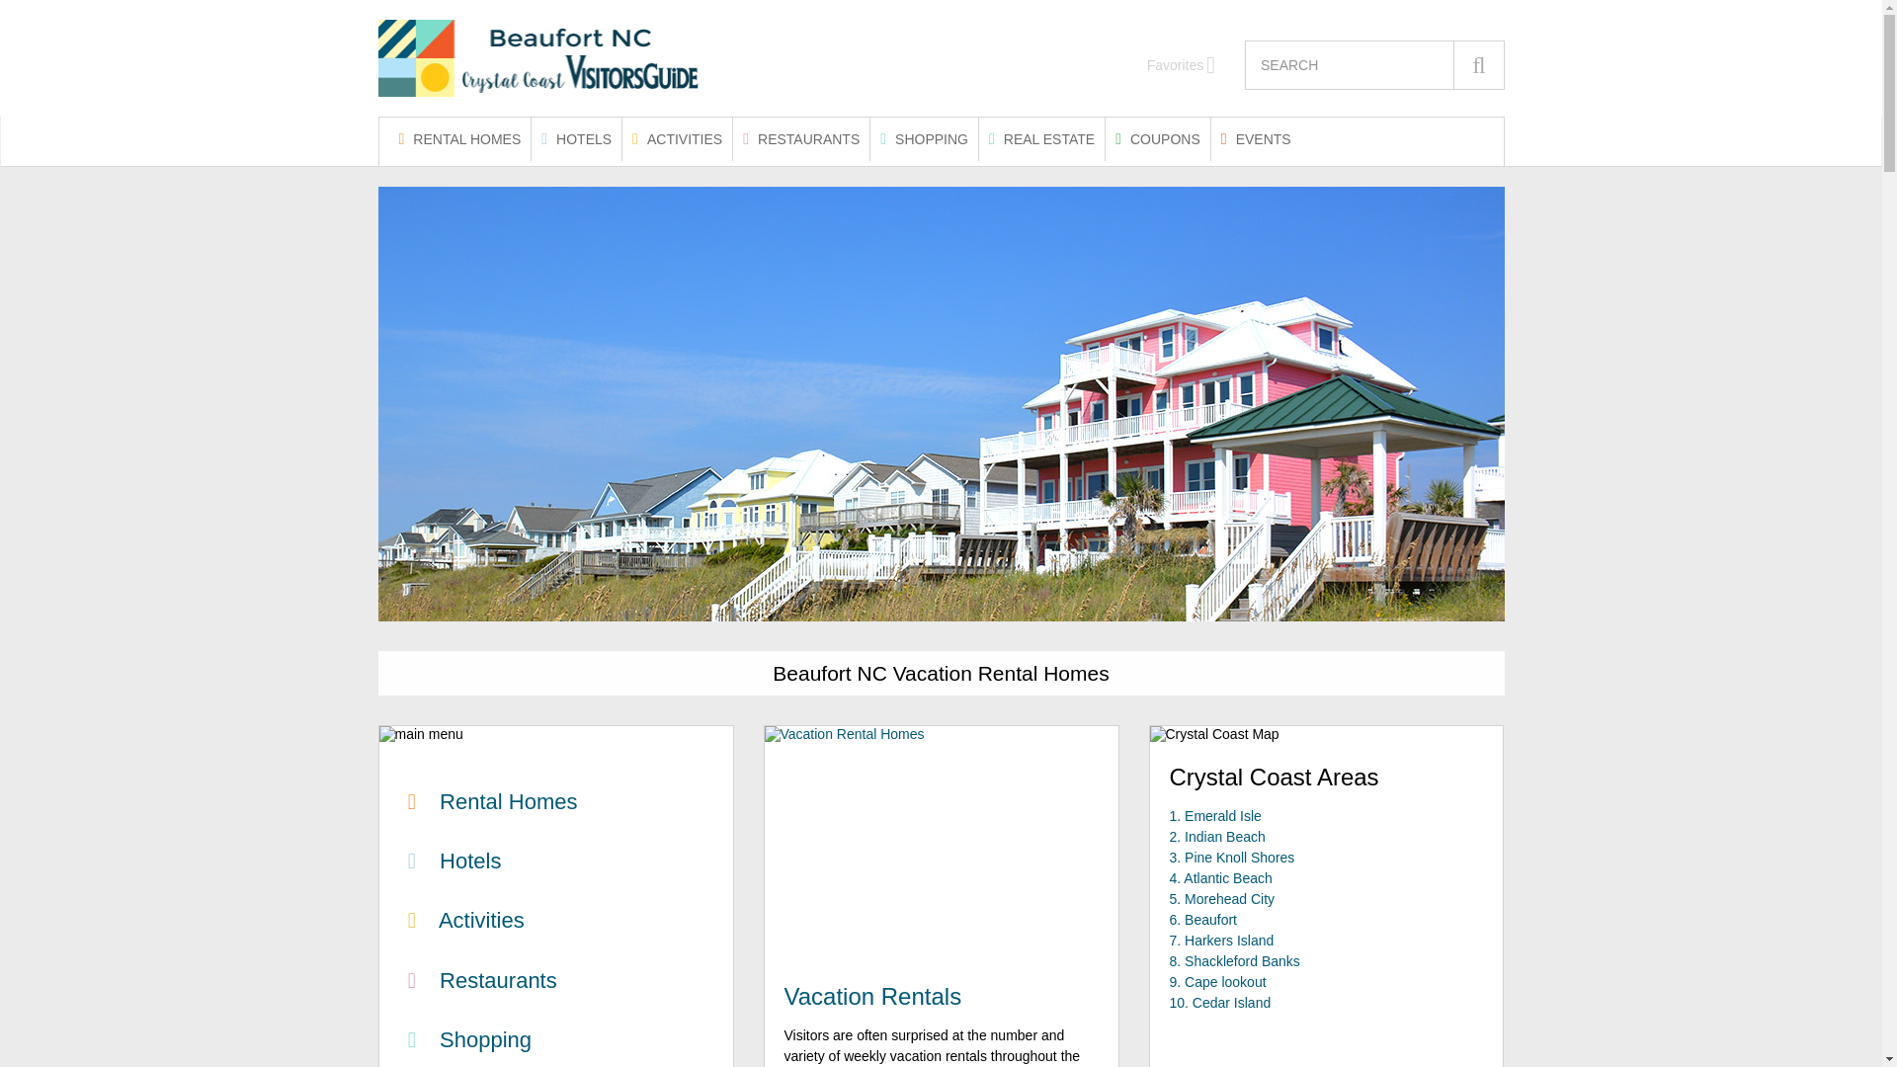 Image resolution: width=1897 pixels, height=1067 pixels. What do you see at coordinates (925, 138) in the screenshot?
I see `SHOPPING` at bounding box center [925, 138].